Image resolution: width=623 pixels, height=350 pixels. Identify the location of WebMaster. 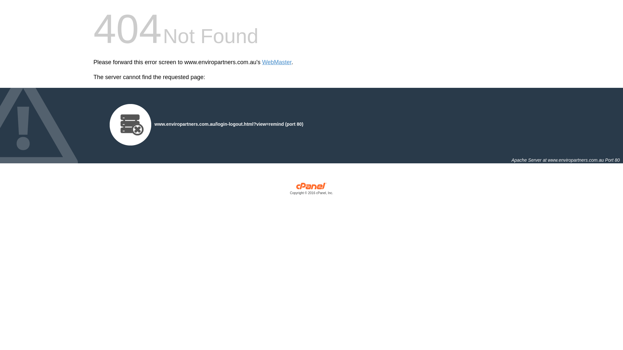
(277, 62).